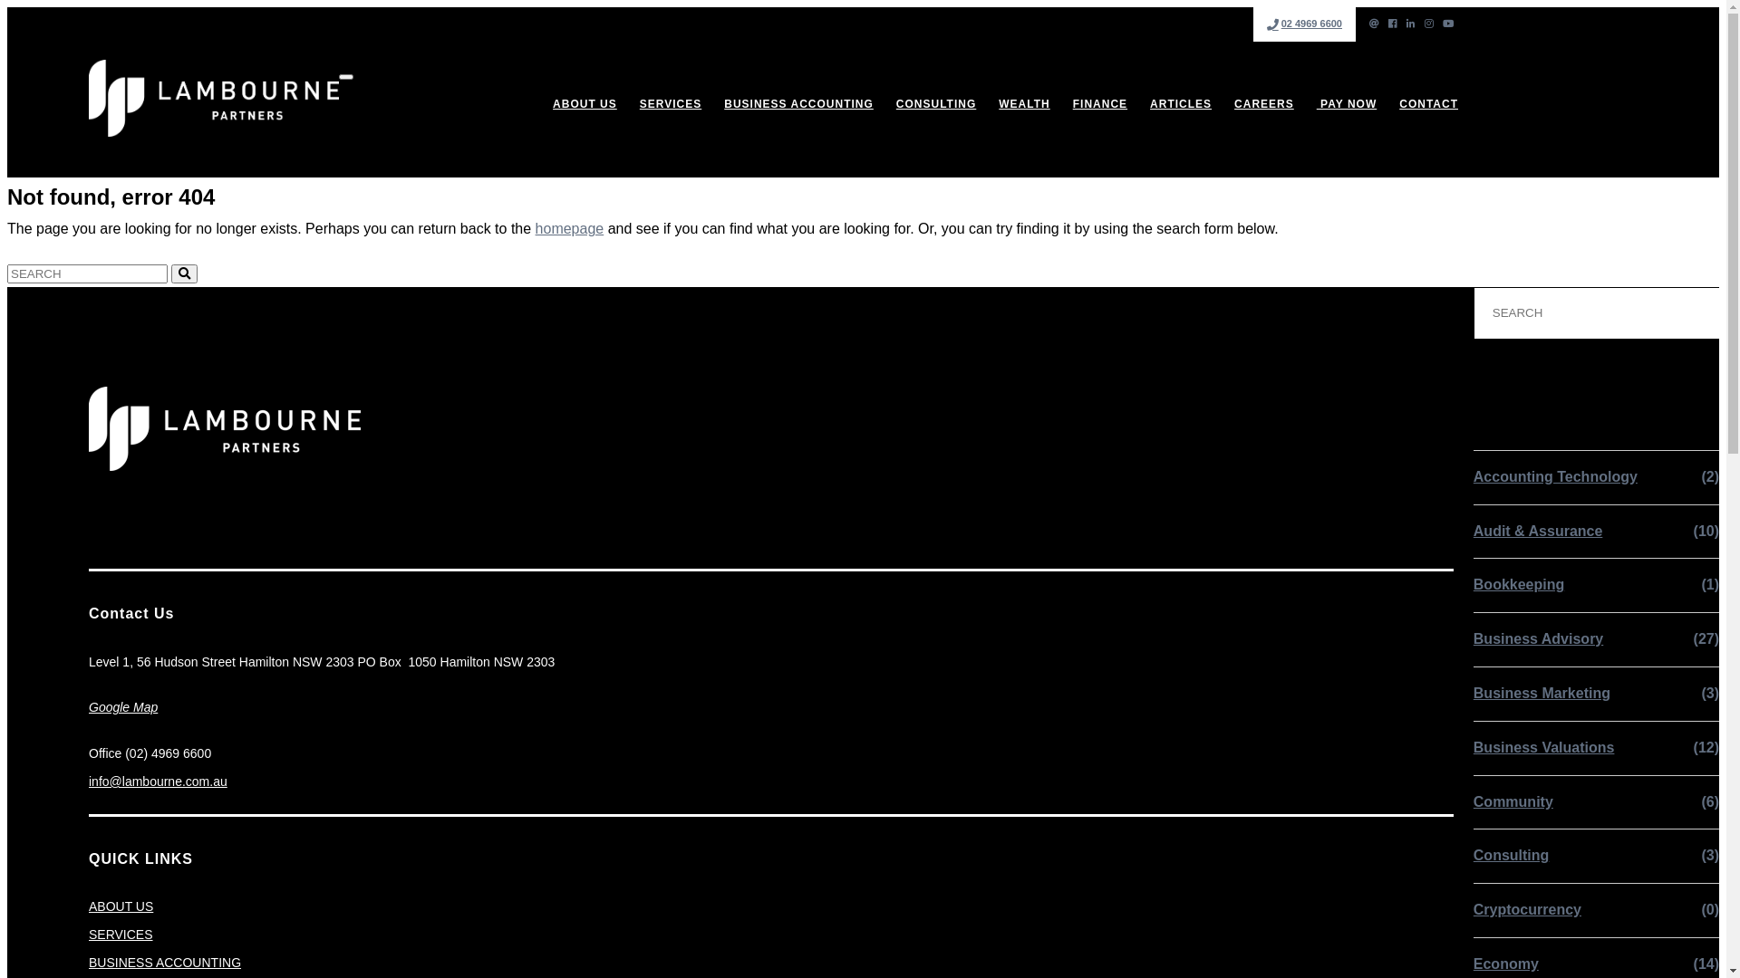  What do you see at coordinates (121, 906) in the screenshot?
I see `ABOUT US` at bounding box center [121, 906].